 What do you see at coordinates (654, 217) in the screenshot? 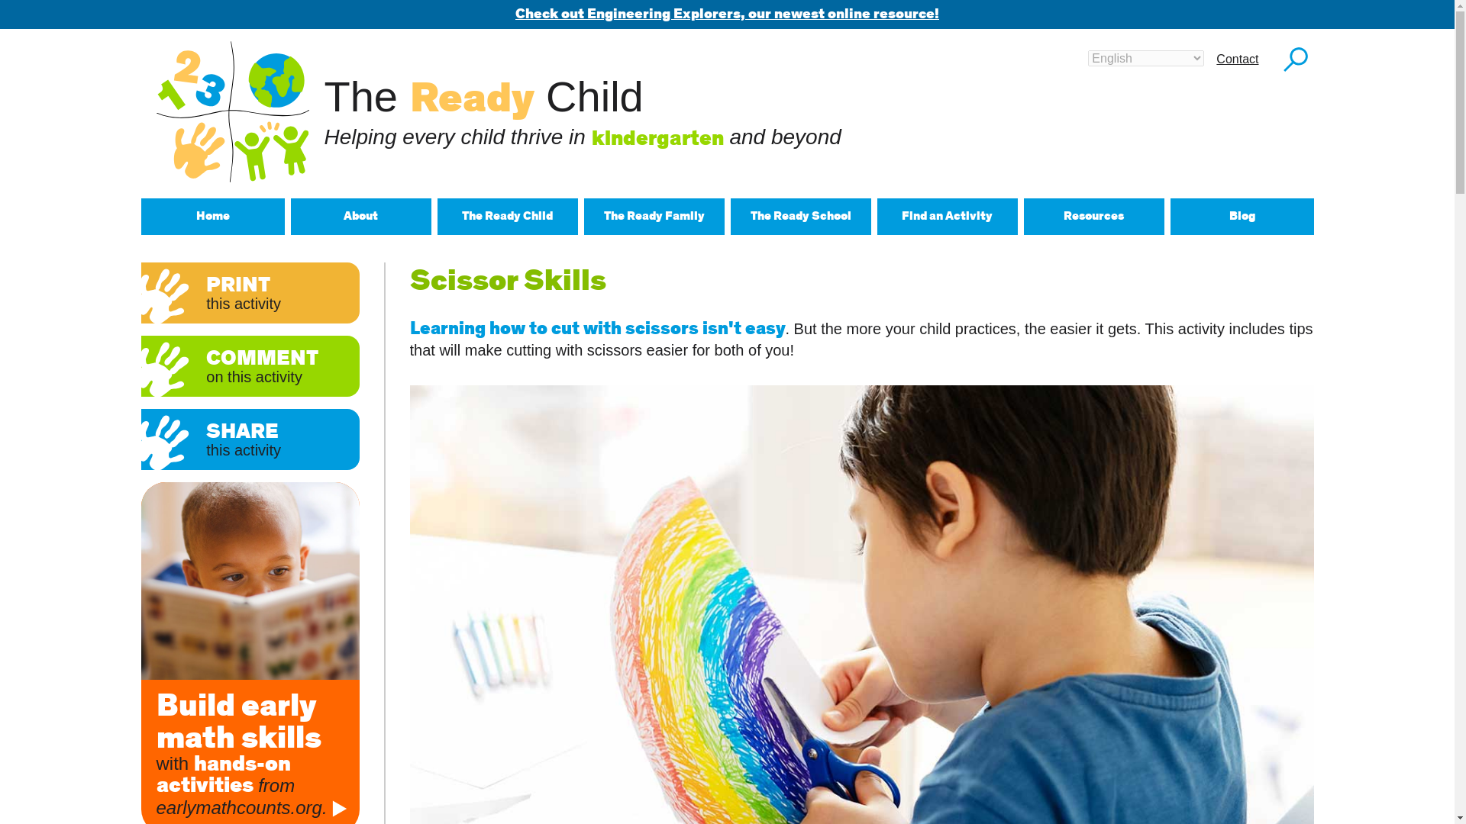
I see `The Ready Family` at bounding box center [654, 217].